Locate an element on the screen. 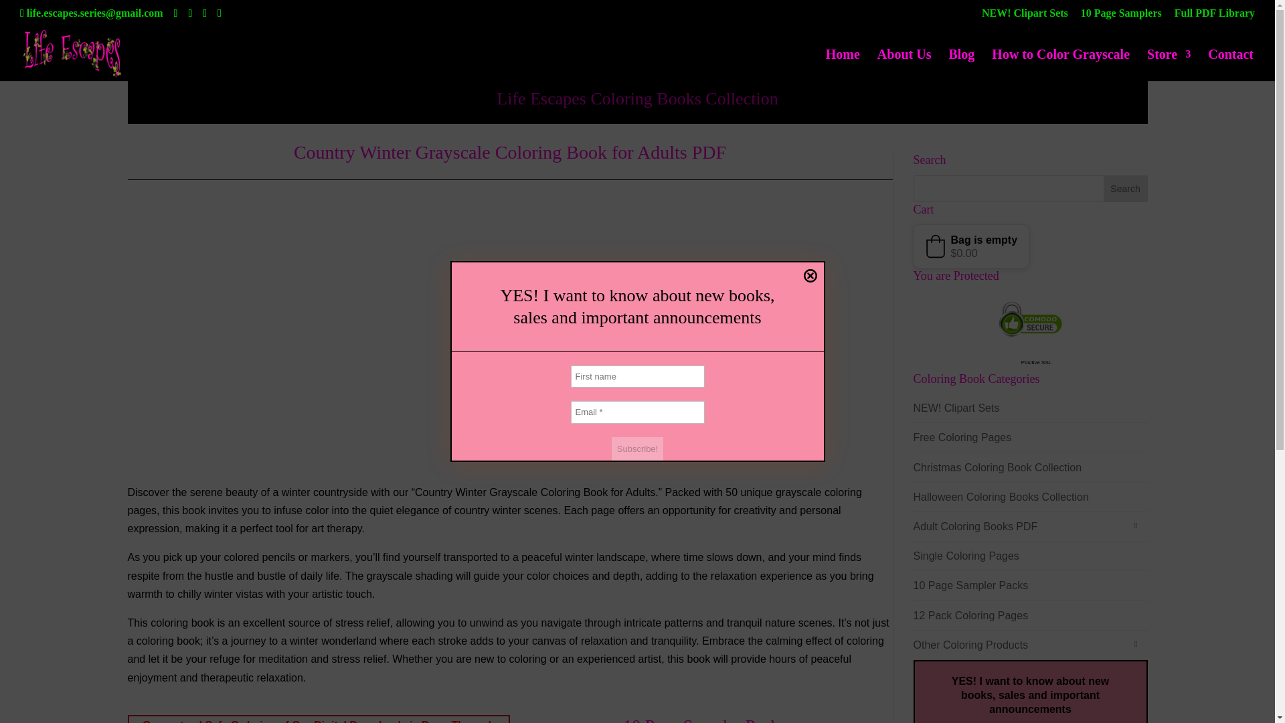 The width and height of the screenshot is (1285, 723). First name is located at coordinates (637, 376).